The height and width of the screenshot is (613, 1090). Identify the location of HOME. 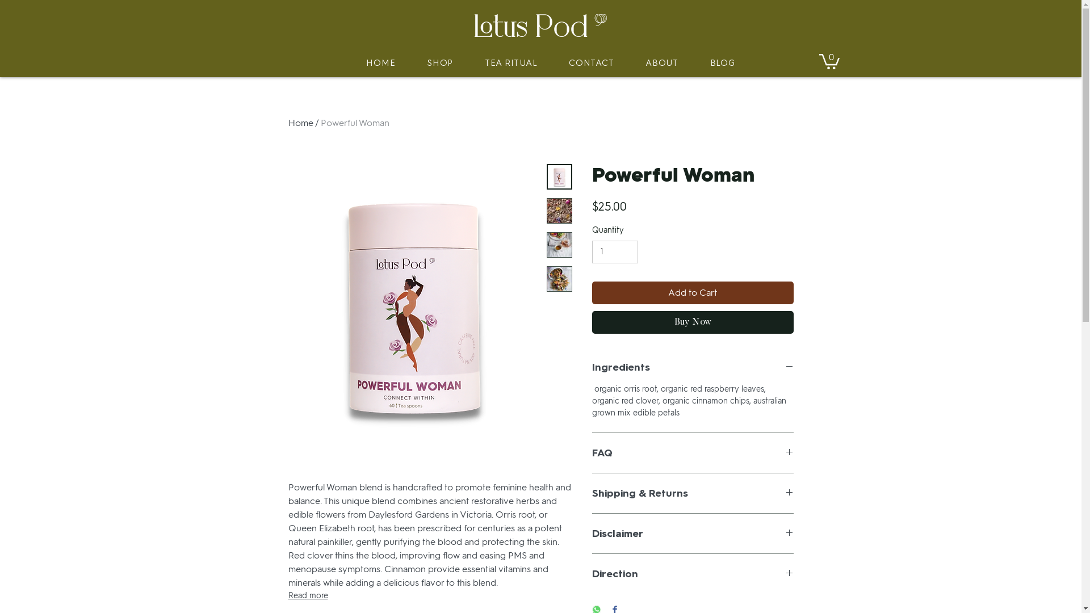
(371, 63).